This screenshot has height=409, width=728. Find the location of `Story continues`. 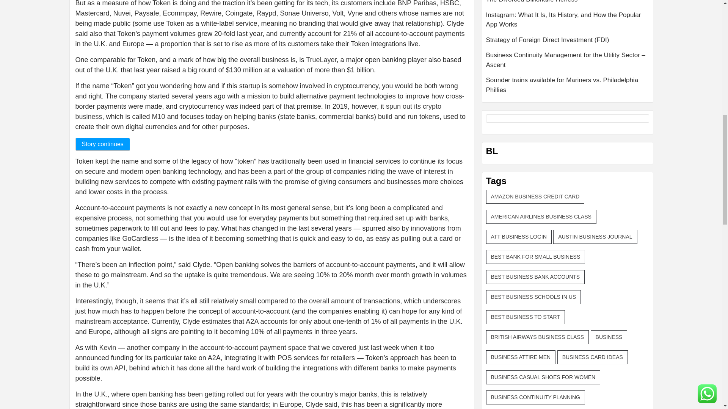

Story continues is located at coordinates (102, 144).